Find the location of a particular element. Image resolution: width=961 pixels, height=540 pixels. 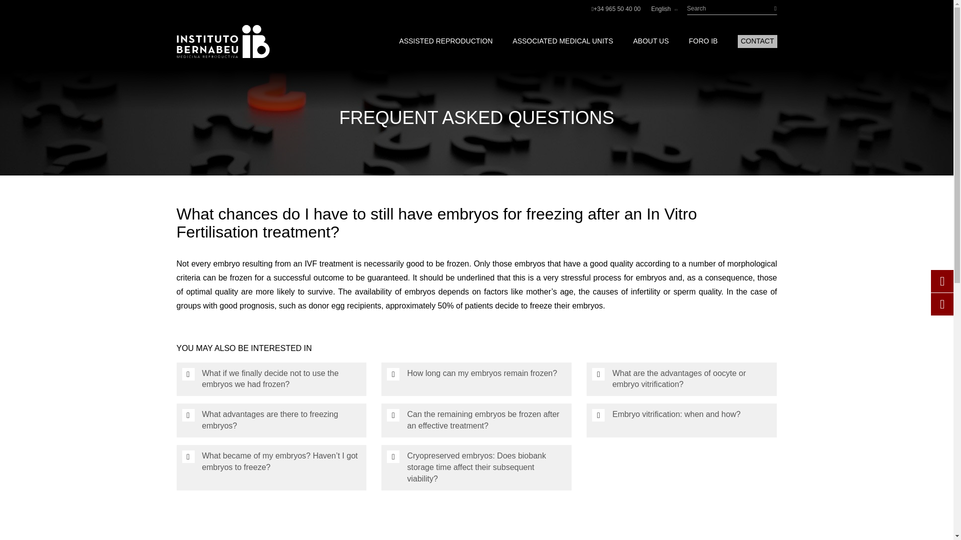

ASSISTED REPRODUCTION is located at coordinates (446, 41).